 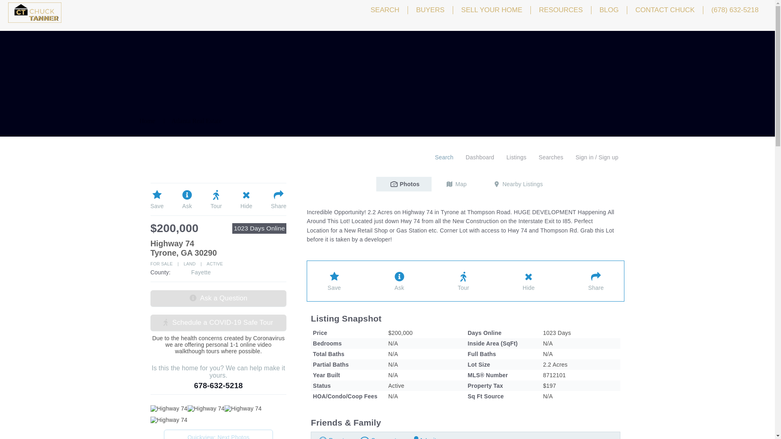 What do you see at coordinates (197, 121) in the screenshot?
I see `Atlanta Real Estate` at bounding box center [197, 121].